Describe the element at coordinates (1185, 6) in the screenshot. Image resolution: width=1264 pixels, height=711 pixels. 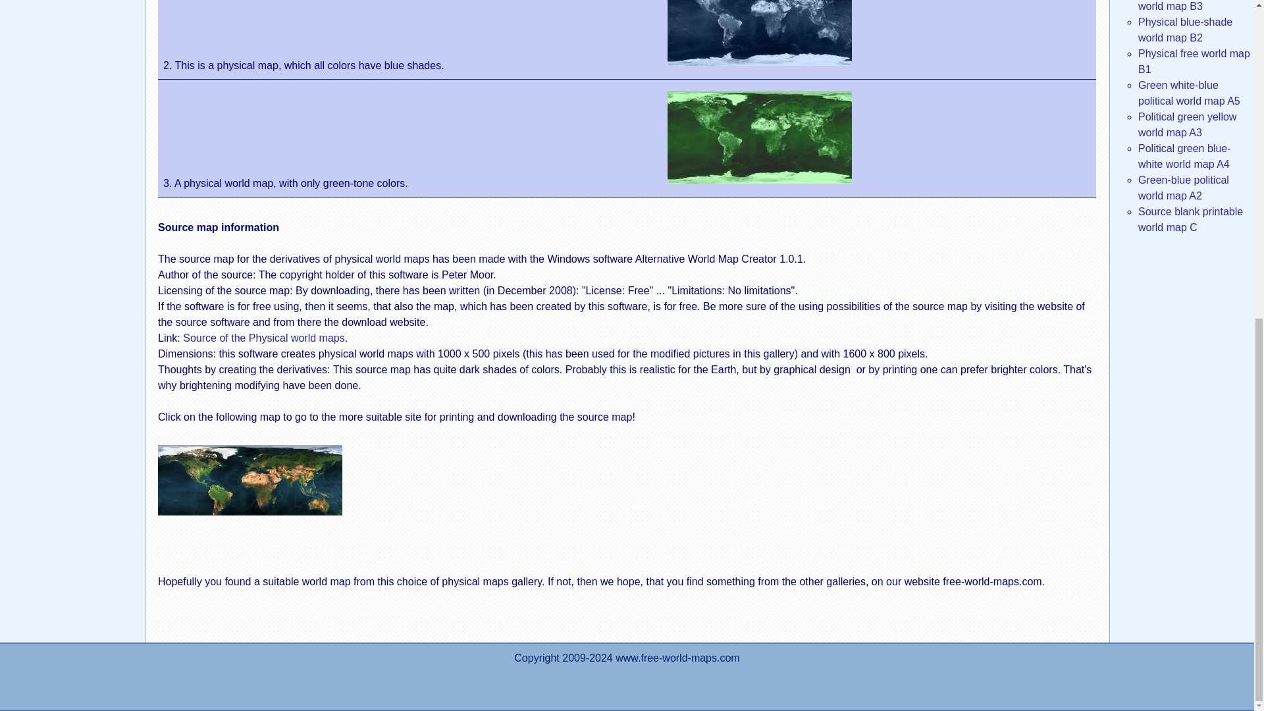
I see `Physical green-tone world map B3` at that location.